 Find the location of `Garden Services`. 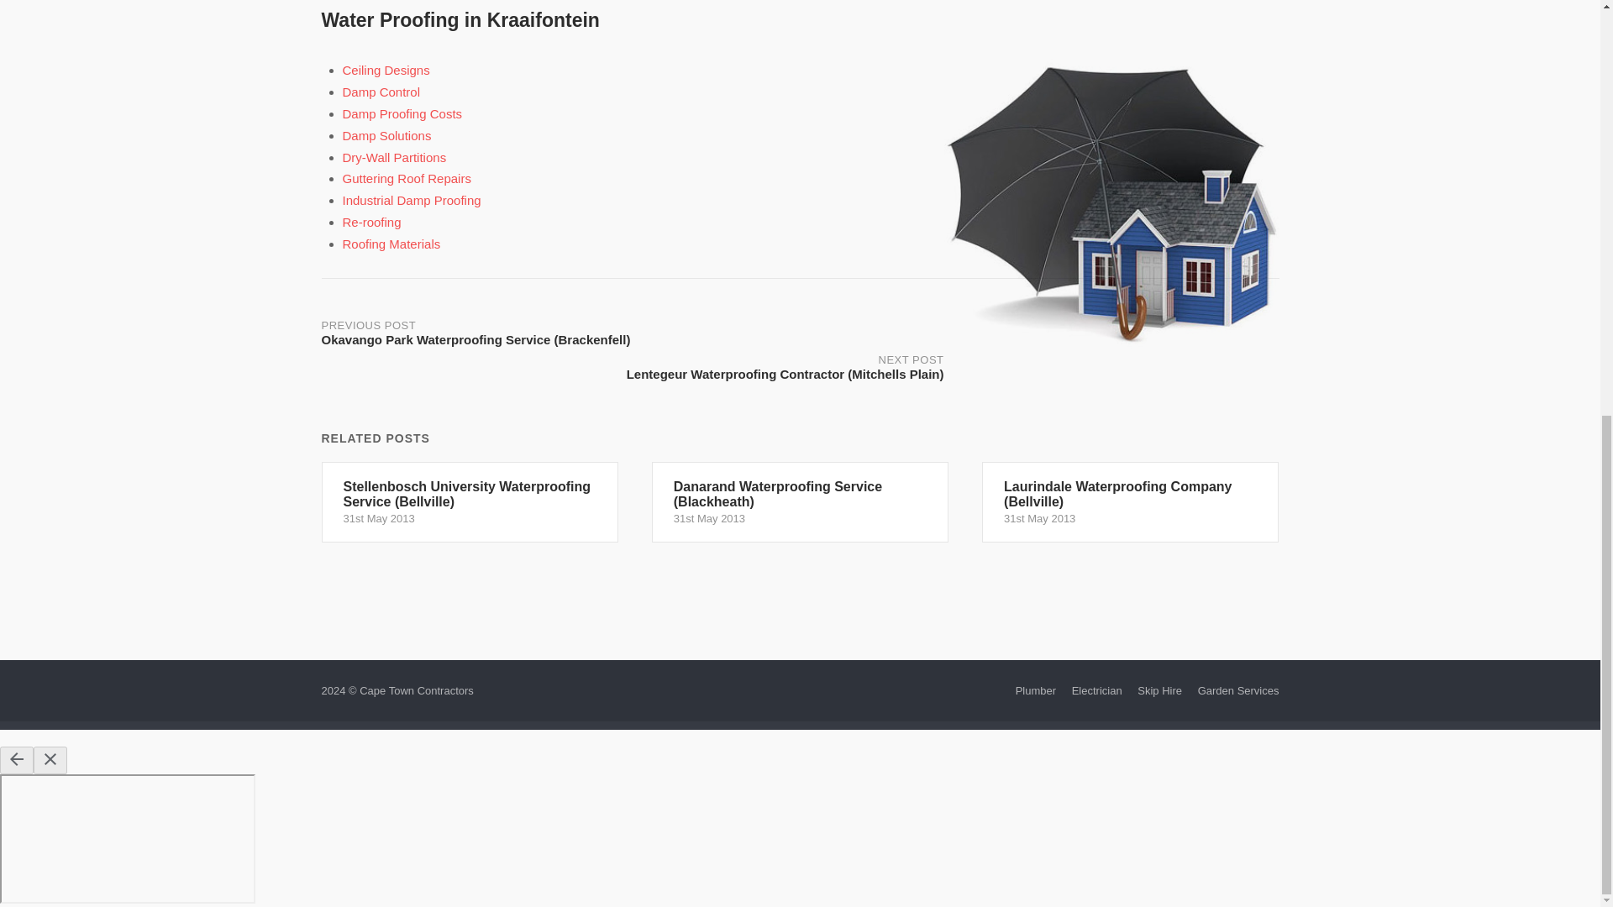

Garden Services is located at coordinates (1238, 690).